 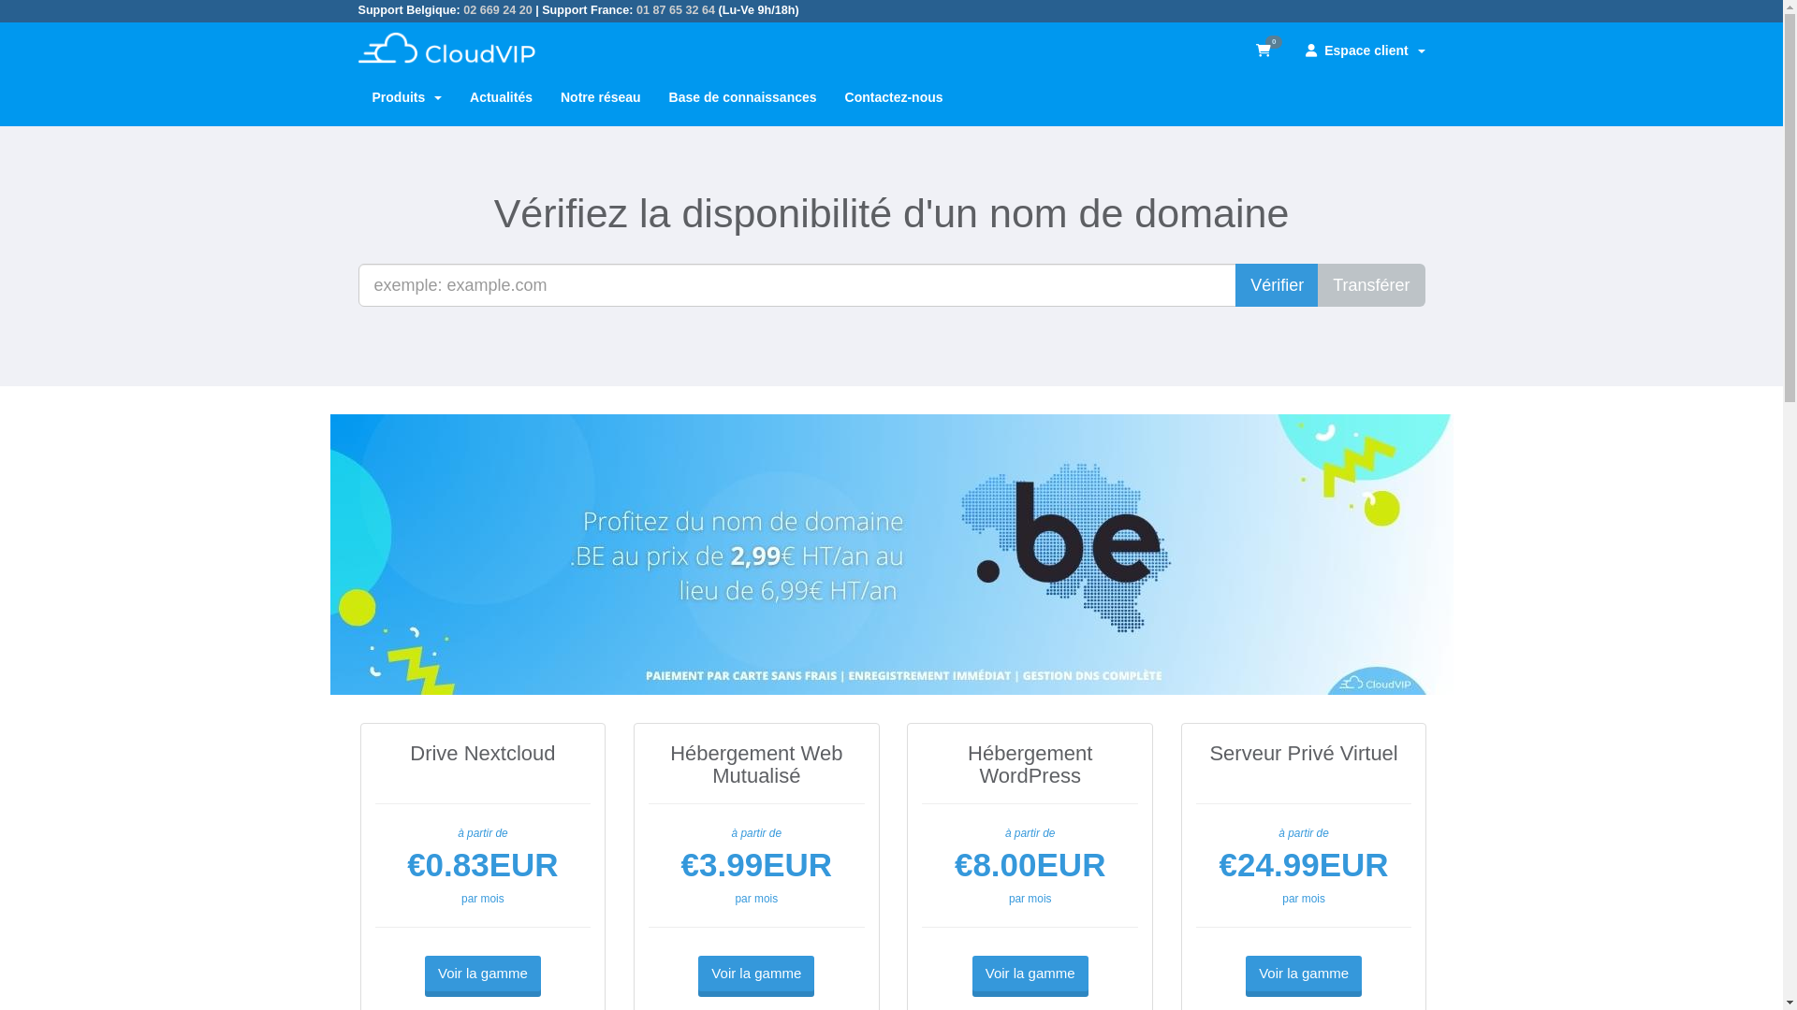 I want to click on 02 669 24 20, so click(x=498, y=10).